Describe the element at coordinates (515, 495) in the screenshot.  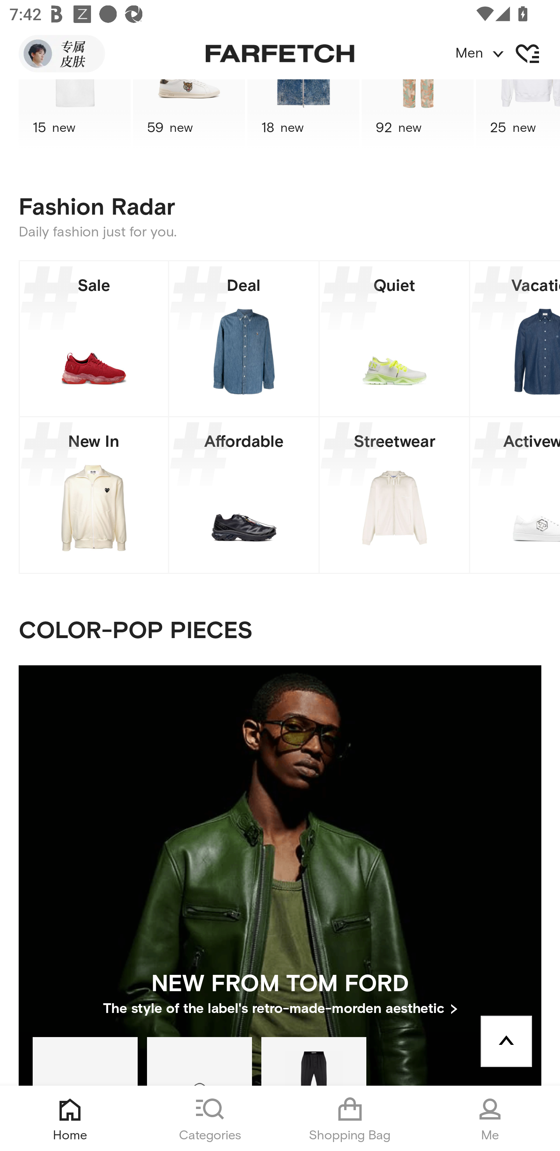
I see `Activewear` at that location.